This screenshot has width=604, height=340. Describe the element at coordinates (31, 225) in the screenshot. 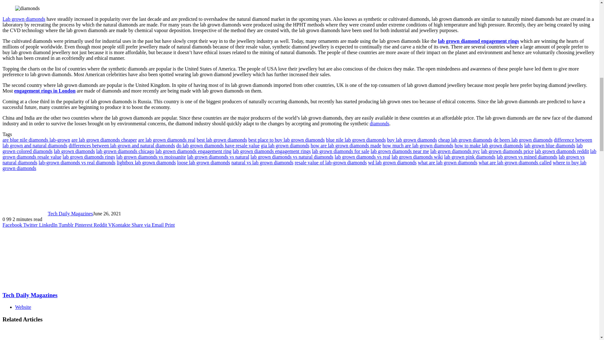

I see `Twitter` at that location.